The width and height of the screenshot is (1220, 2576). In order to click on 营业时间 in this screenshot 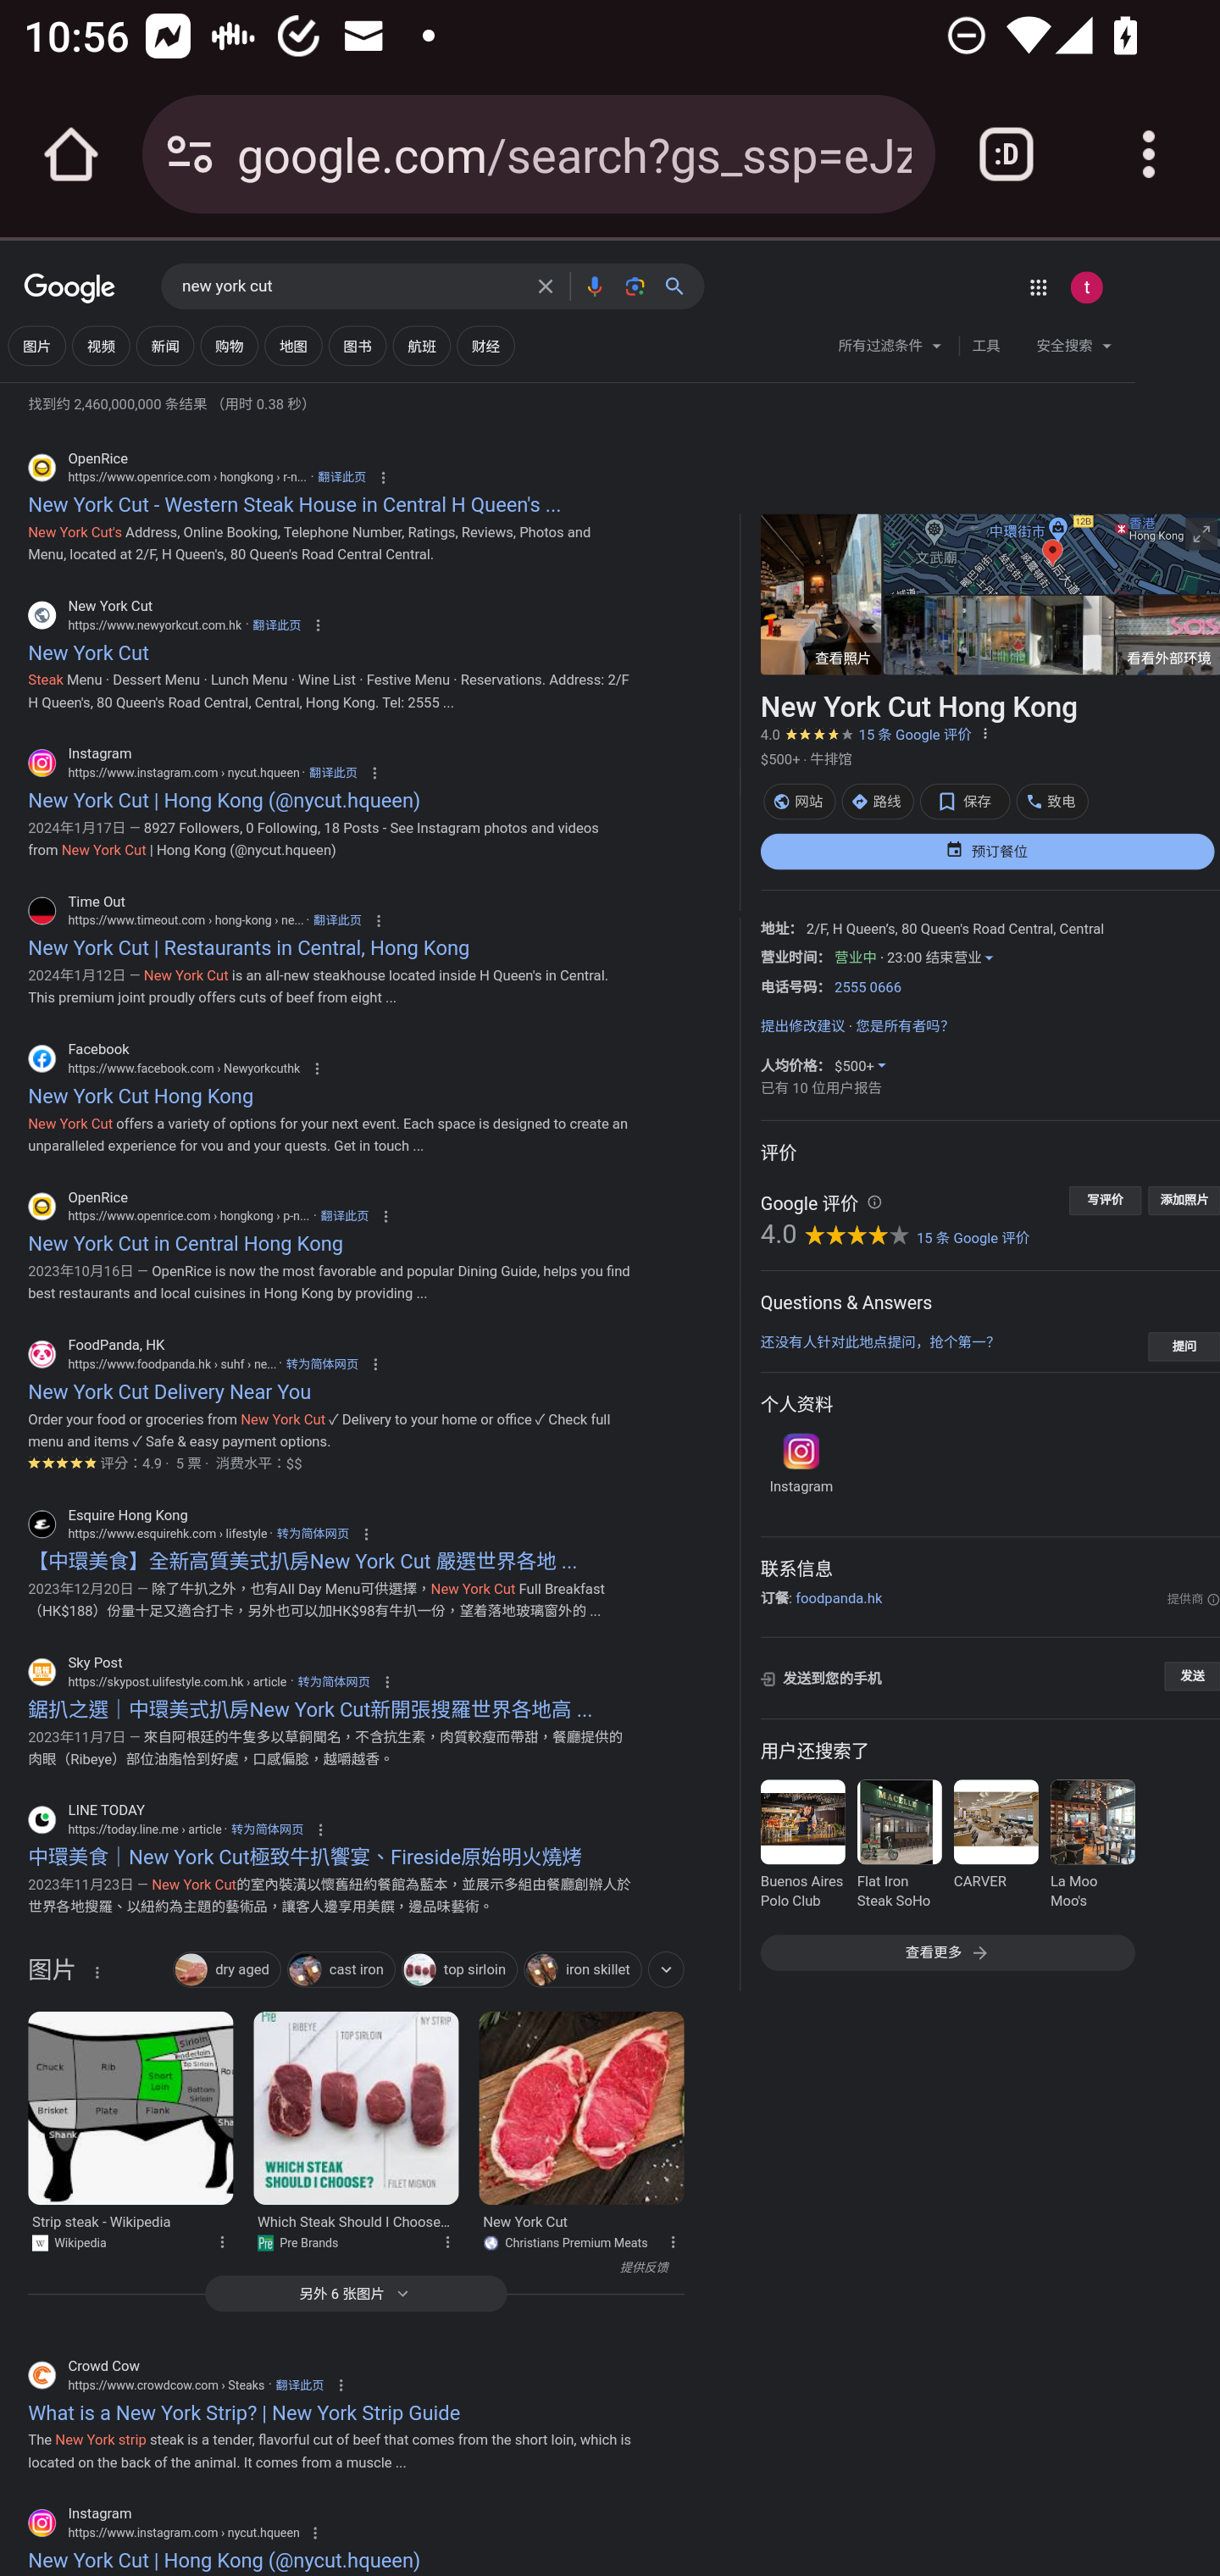, I will do `click(788, 957)`.